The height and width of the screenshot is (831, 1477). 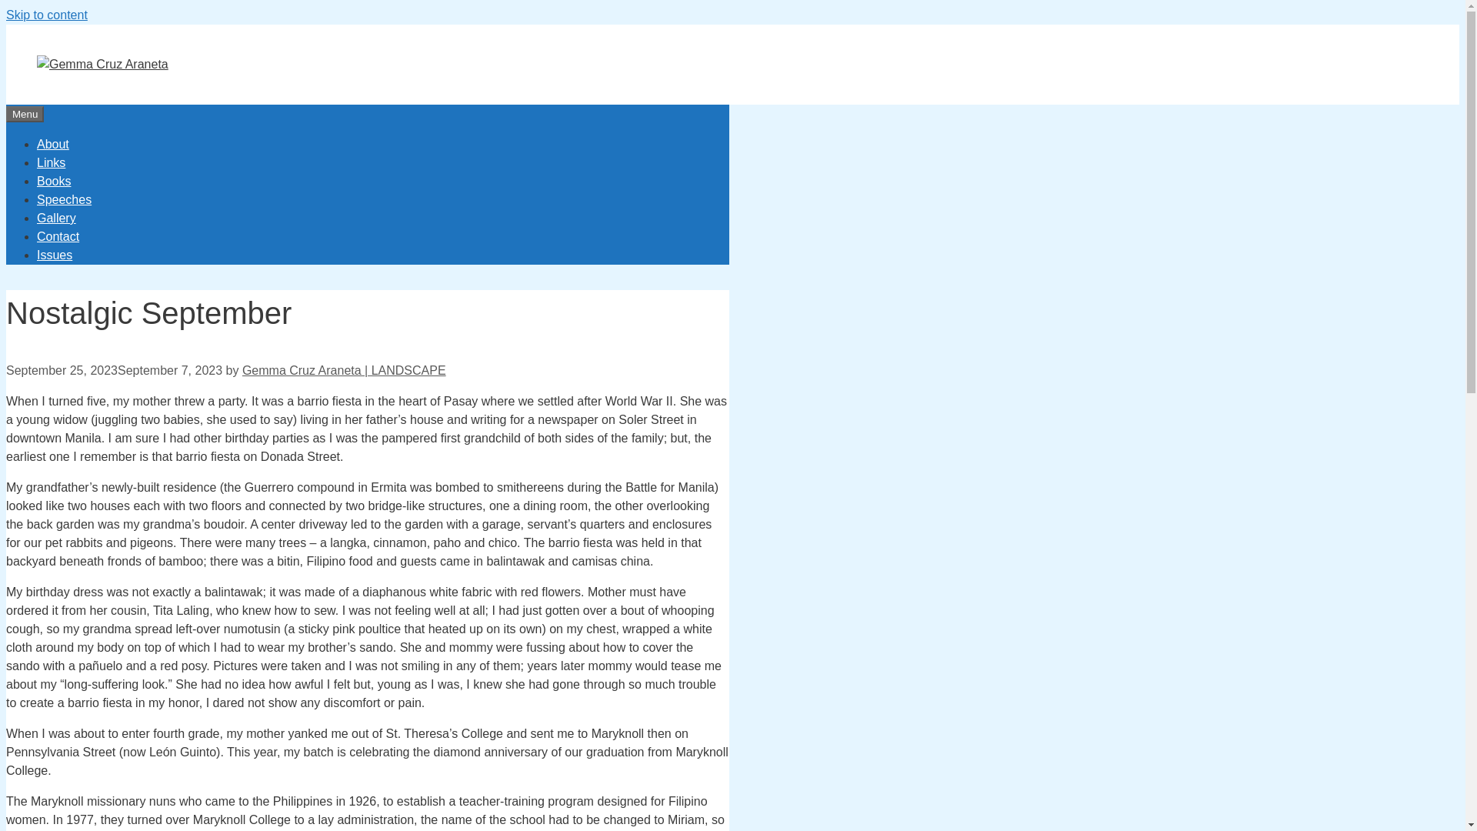 I want to click on Gallery, so click(x=57, y=218).